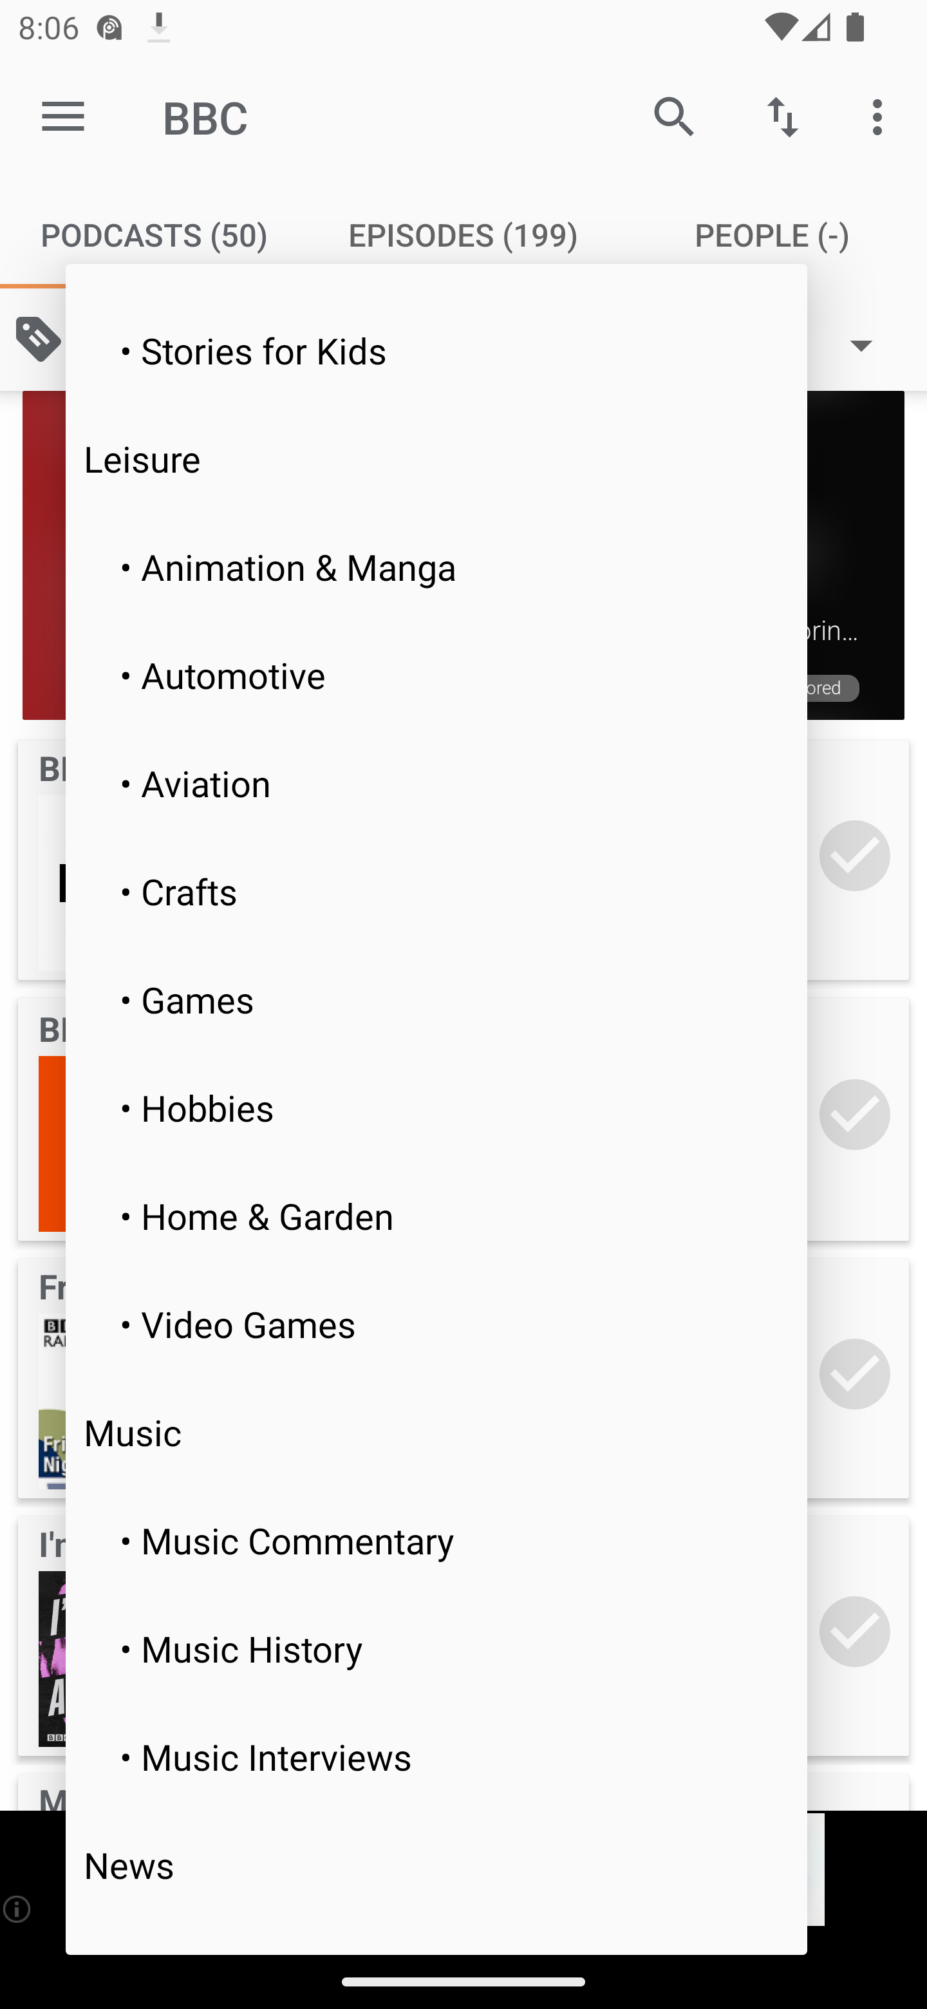 The image size is (927, 2009). Describe the element at coordinates (436, 349) in the screenshot. I see `    • Stories for Kids` at that location.